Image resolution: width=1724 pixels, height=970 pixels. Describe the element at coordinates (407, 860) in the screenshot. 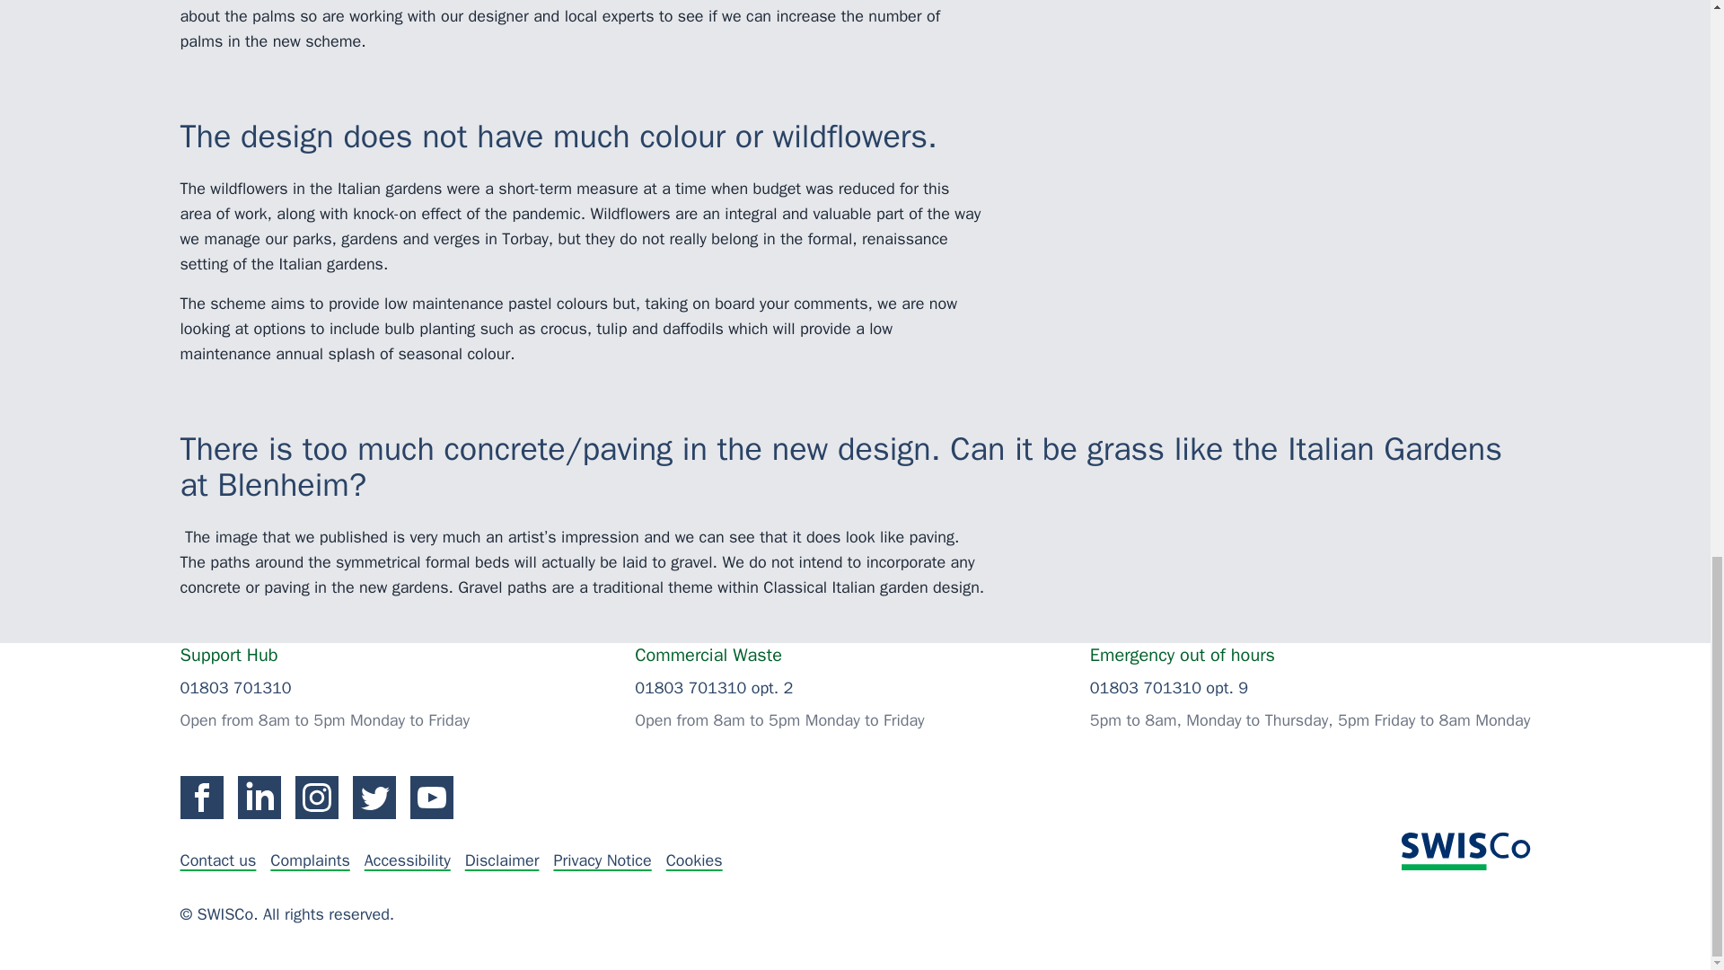

I see `Accessibility` at that location.